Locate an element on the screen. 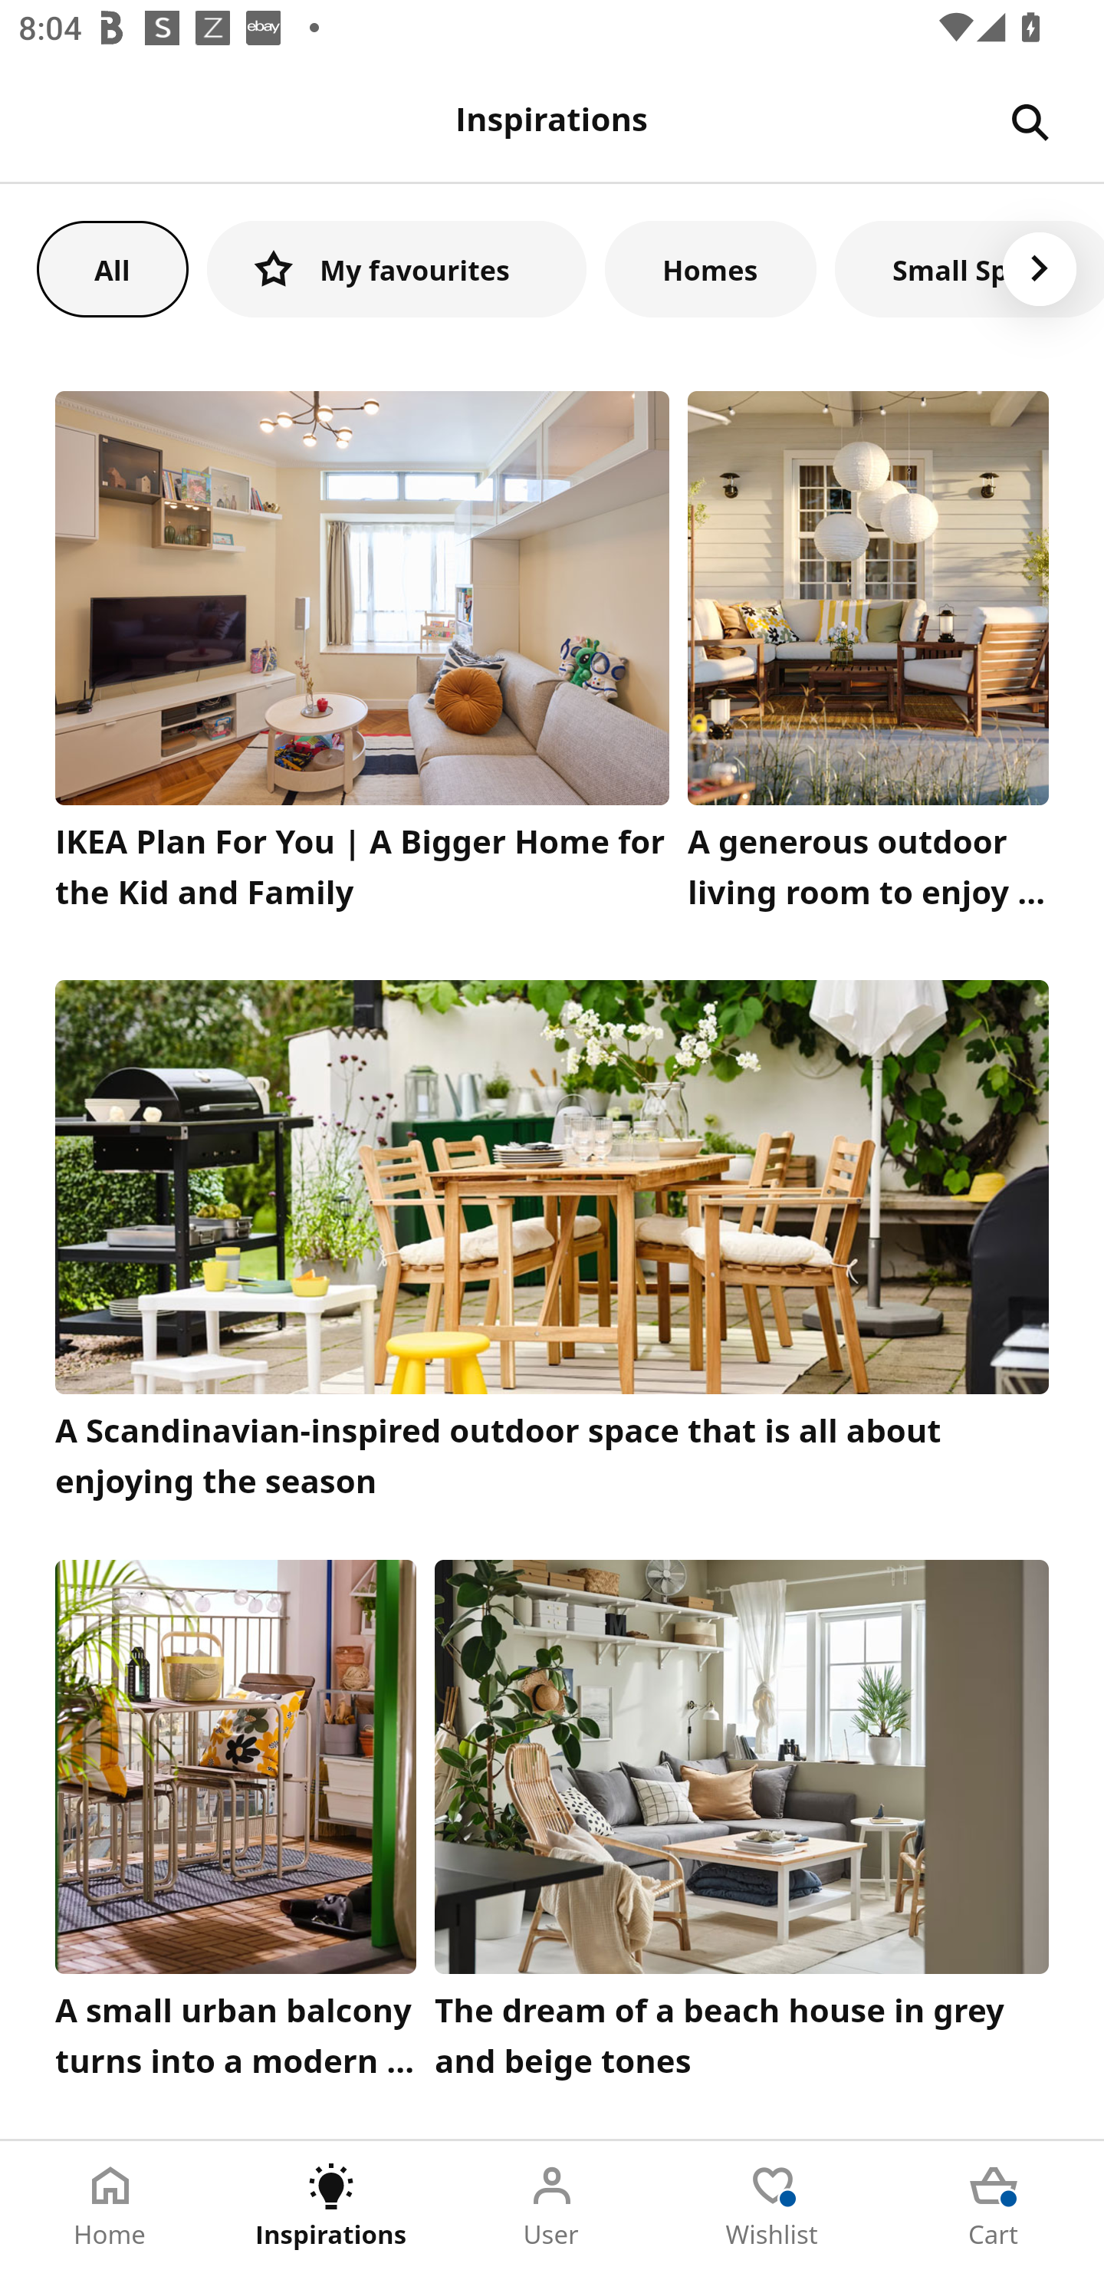 This screenshot has width=1104, height=2270. My favourites is located at coordinates (396, 268).